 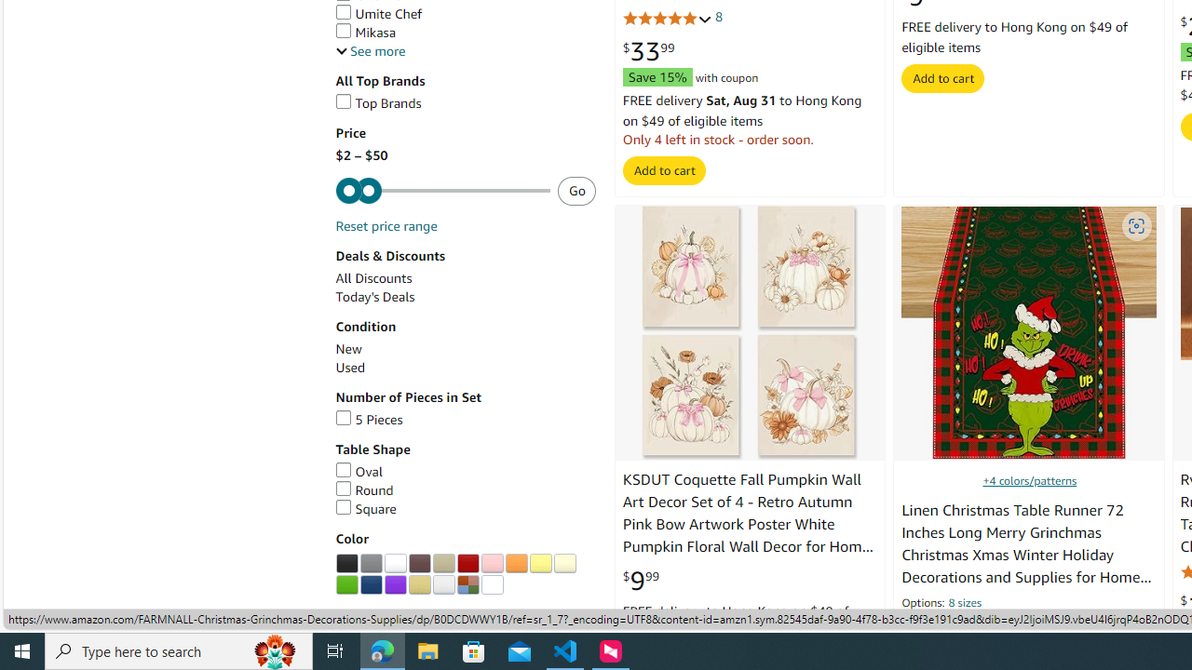 What do you see at coordinates (365, 509) in the screenshot?
I see `Square` at bounding box center [365, 509].